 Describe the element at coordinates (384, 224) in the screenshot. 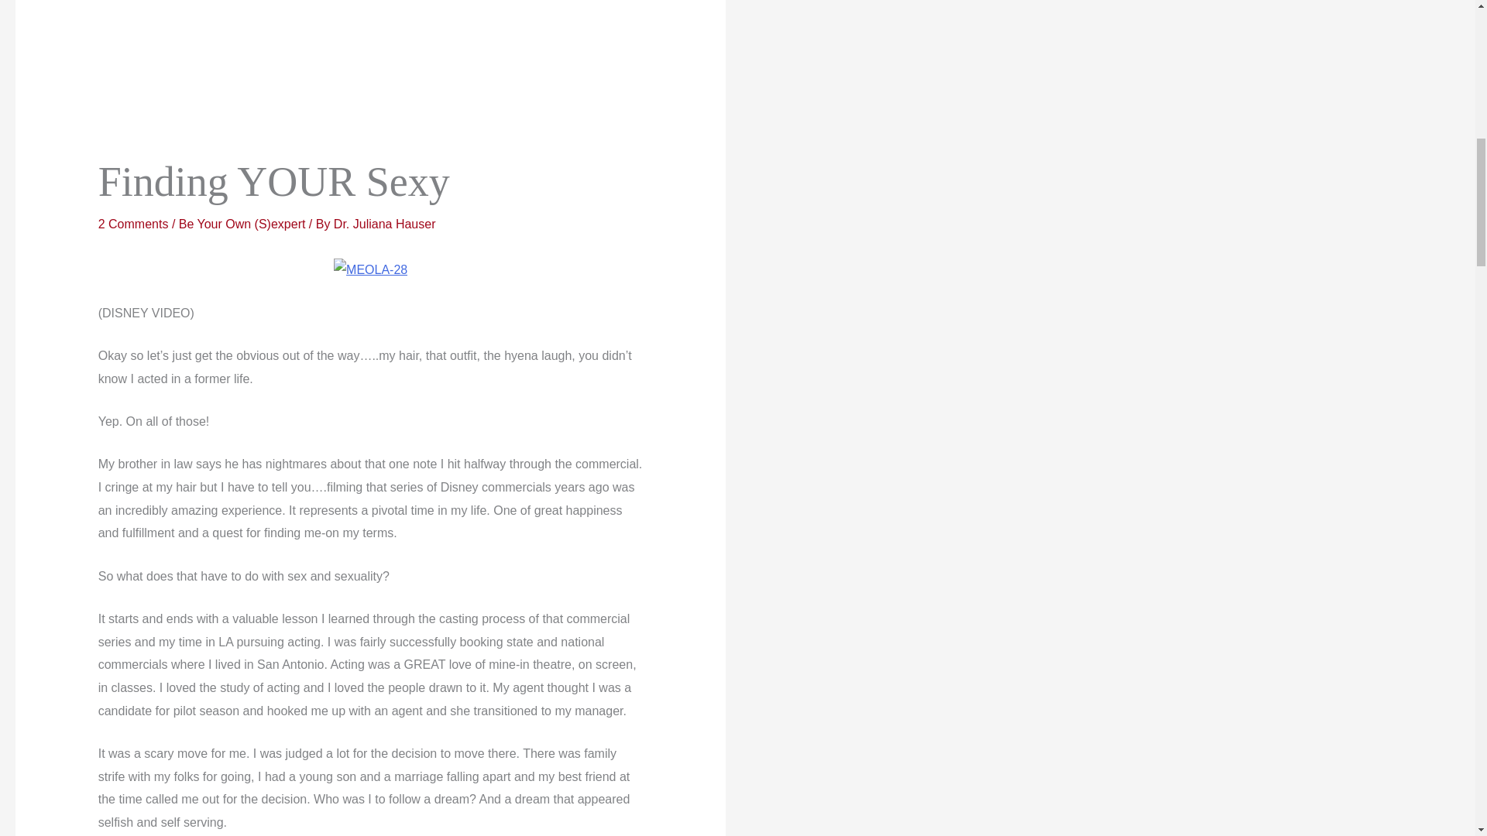

I see `View all posts by Dr. Juliana Hauser` at that location.